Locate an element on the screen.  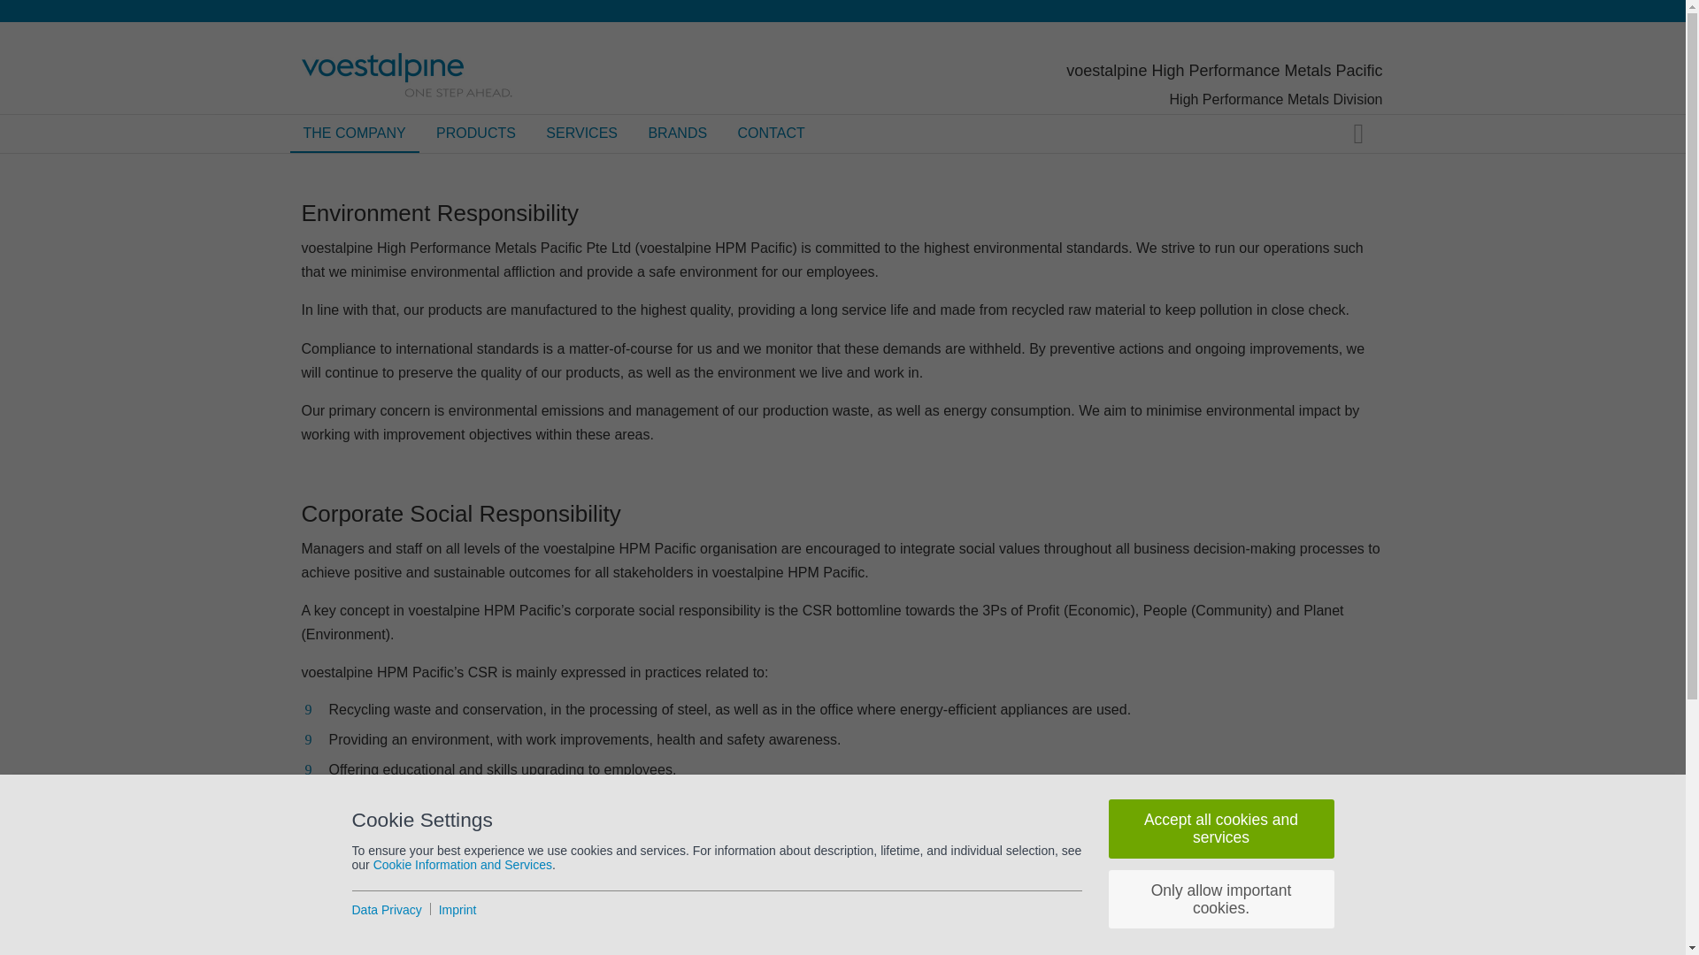
CONTACT is located at coordinates (772, 133).